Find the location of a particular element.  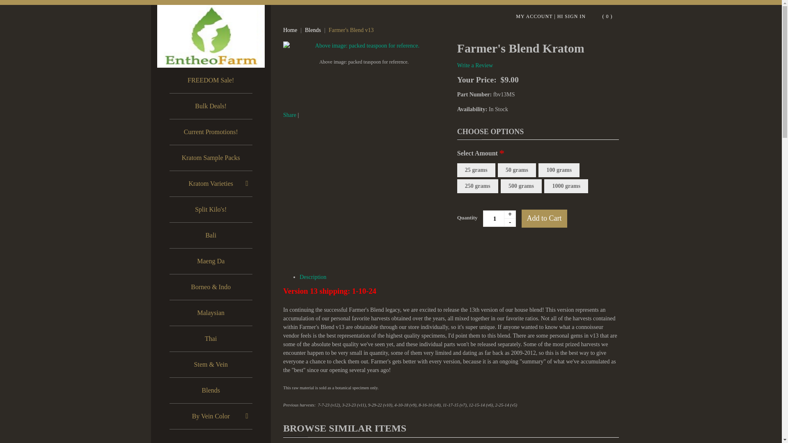

Above image: packed teaspoon for reference.  is located at coordinates (364, 46).